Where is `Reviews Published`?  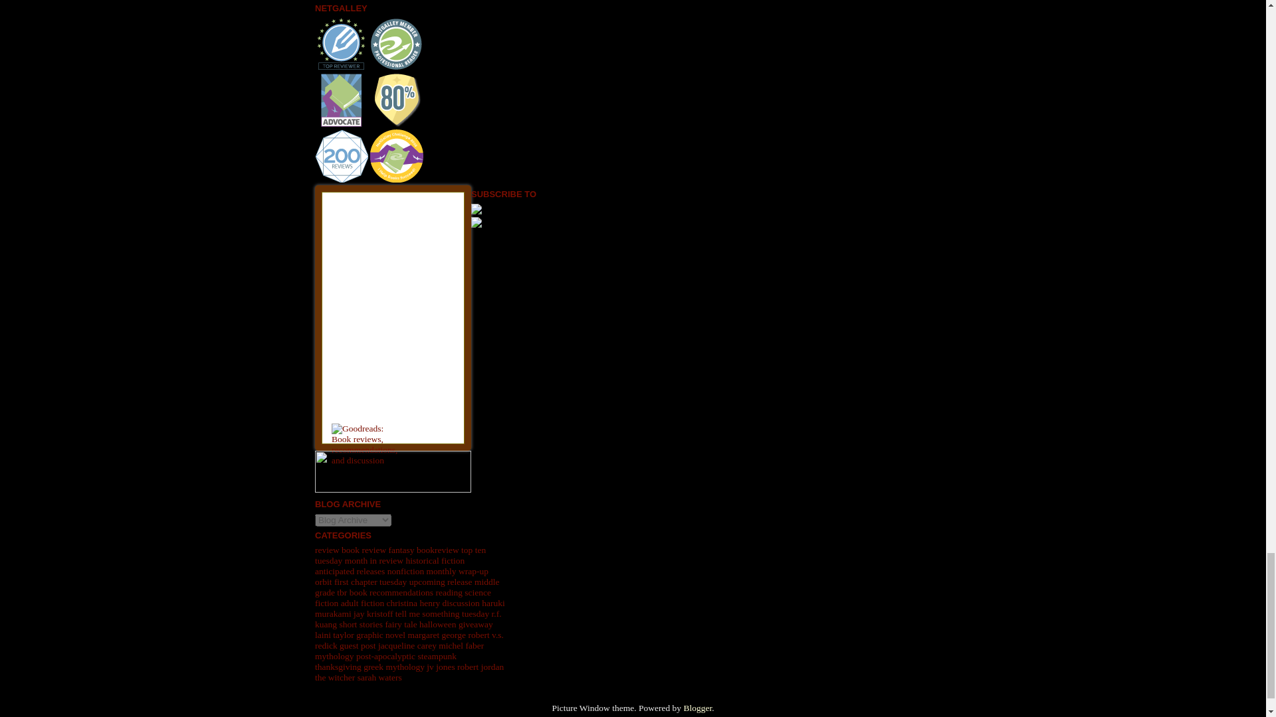 Reviews Published is located at coordinates (342, 44).